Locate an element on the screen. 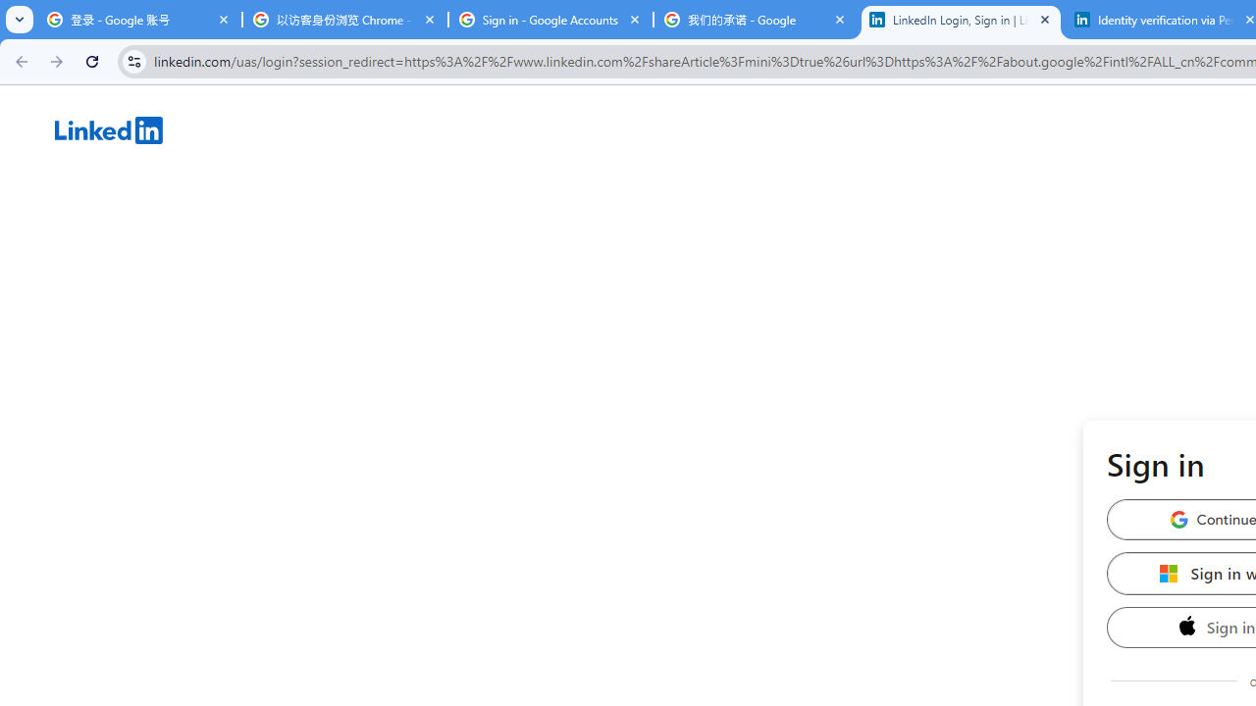  LinkedIn Login, Sign in | LinkedIn is located at coordinates (962, 20).